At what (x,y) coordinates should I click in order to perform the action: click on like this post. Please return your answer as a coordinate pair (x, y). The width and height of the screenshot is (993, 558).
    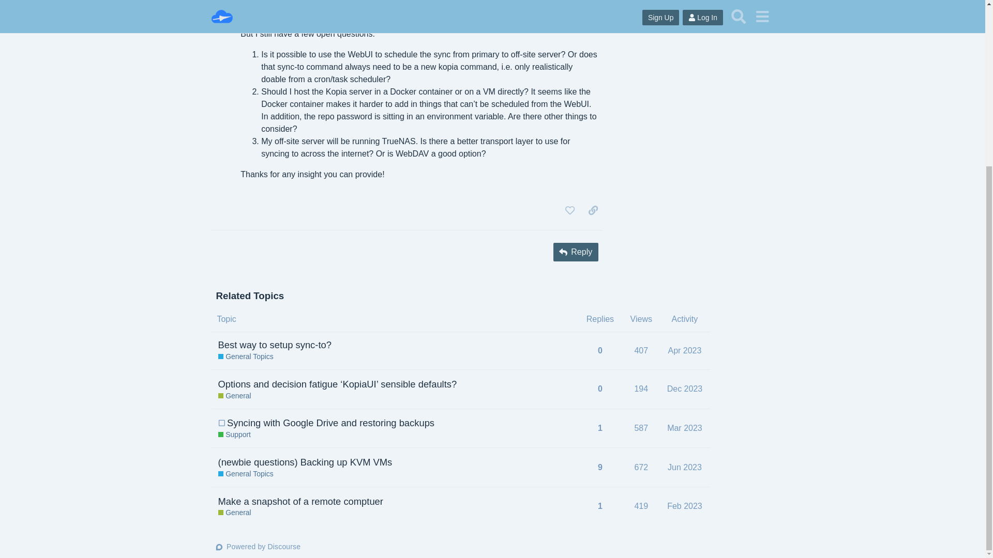
    Looking at the image, I should click on (685, 353).